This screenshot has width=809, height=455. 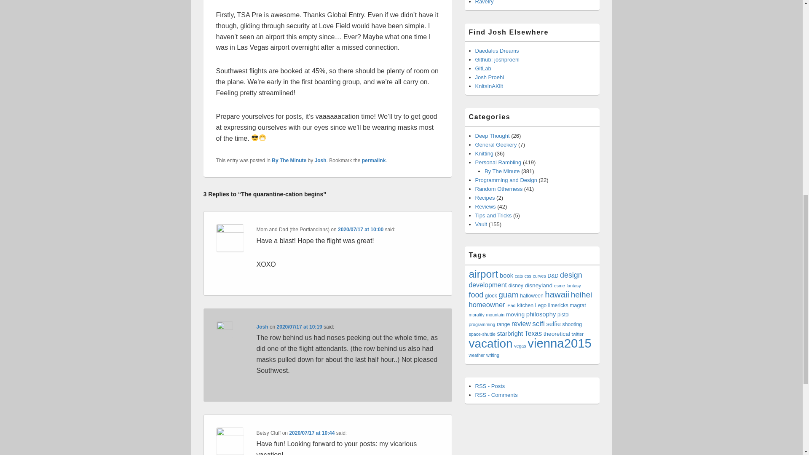 What do you see at coordinates (492, 136) in the screenshot?
I see `Deep Thought` at bounding box center [492, 136].